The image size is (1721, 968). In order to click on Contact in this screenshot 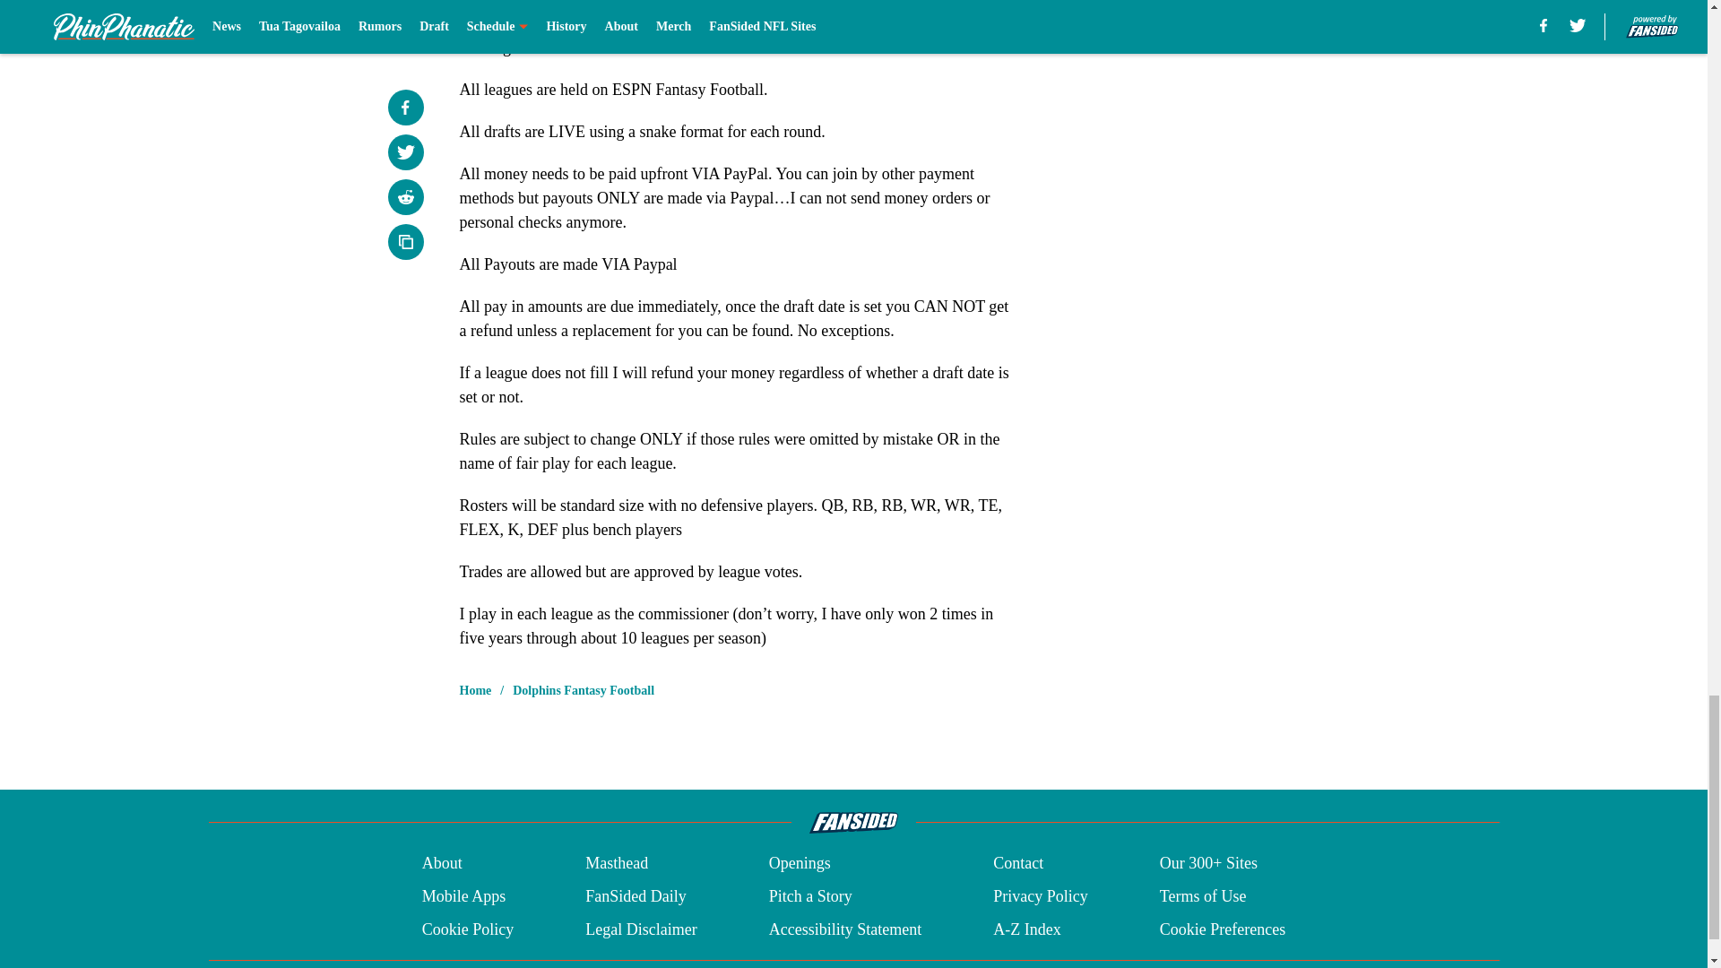, I will do `click(1017, 864)`.